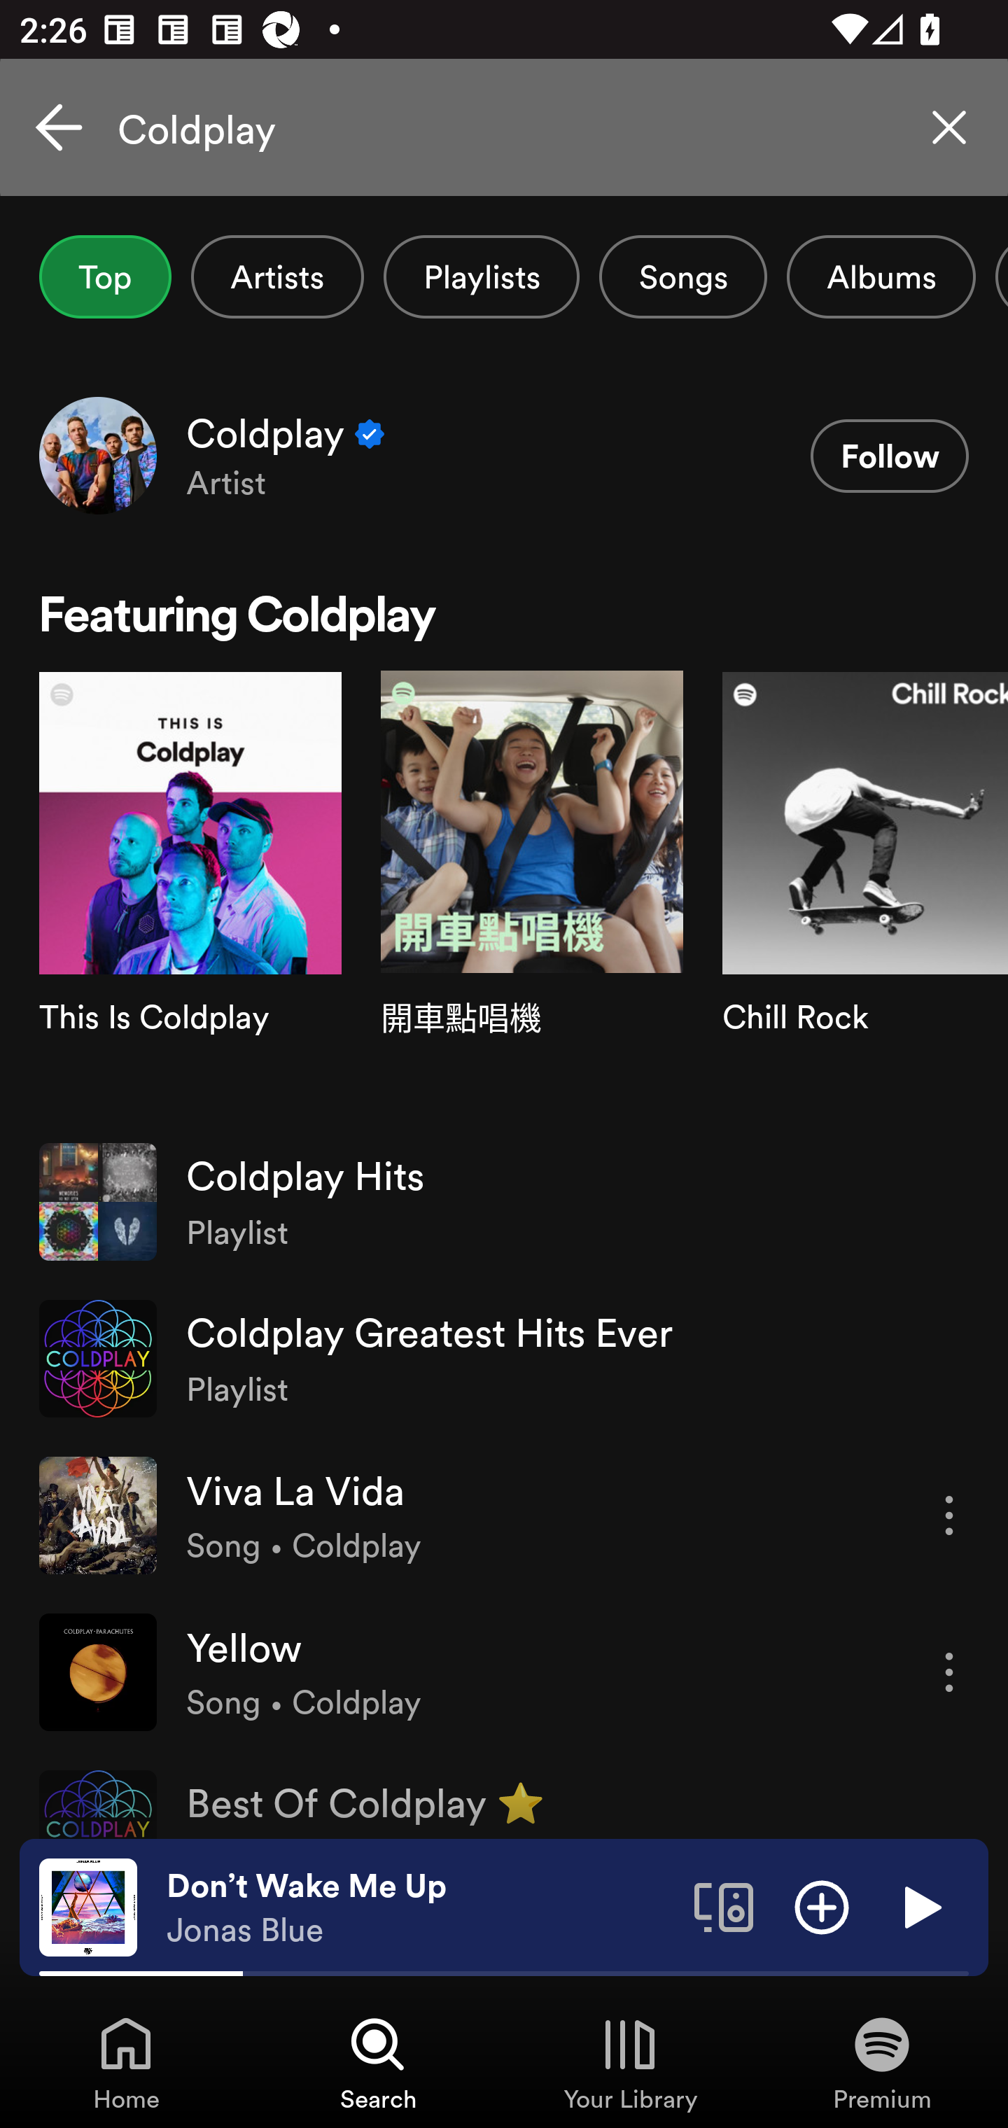 Image resolution: width=1008 pixels, height=2128 pixels. What do you see at coordinates (881, 276) in the screenshot?
I see `Albums` at bounding box center [881, 276].